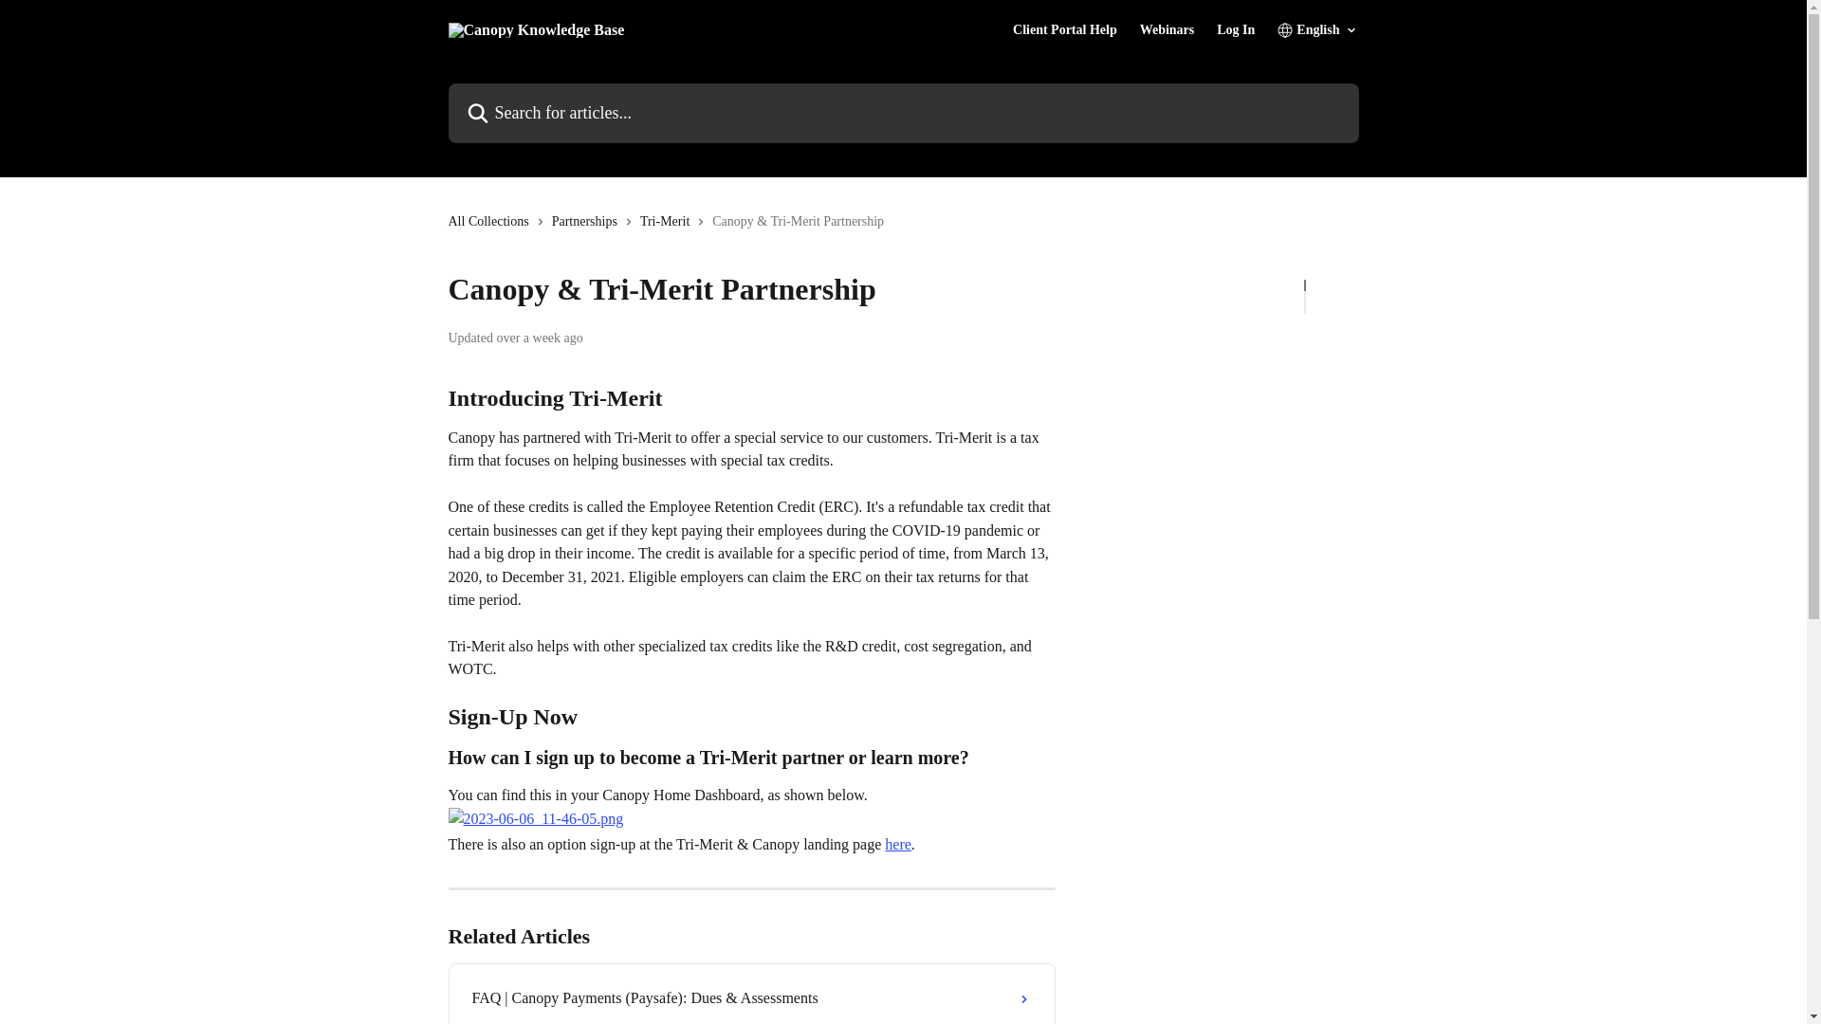  I want to click on All Collections, so click(491, 222).